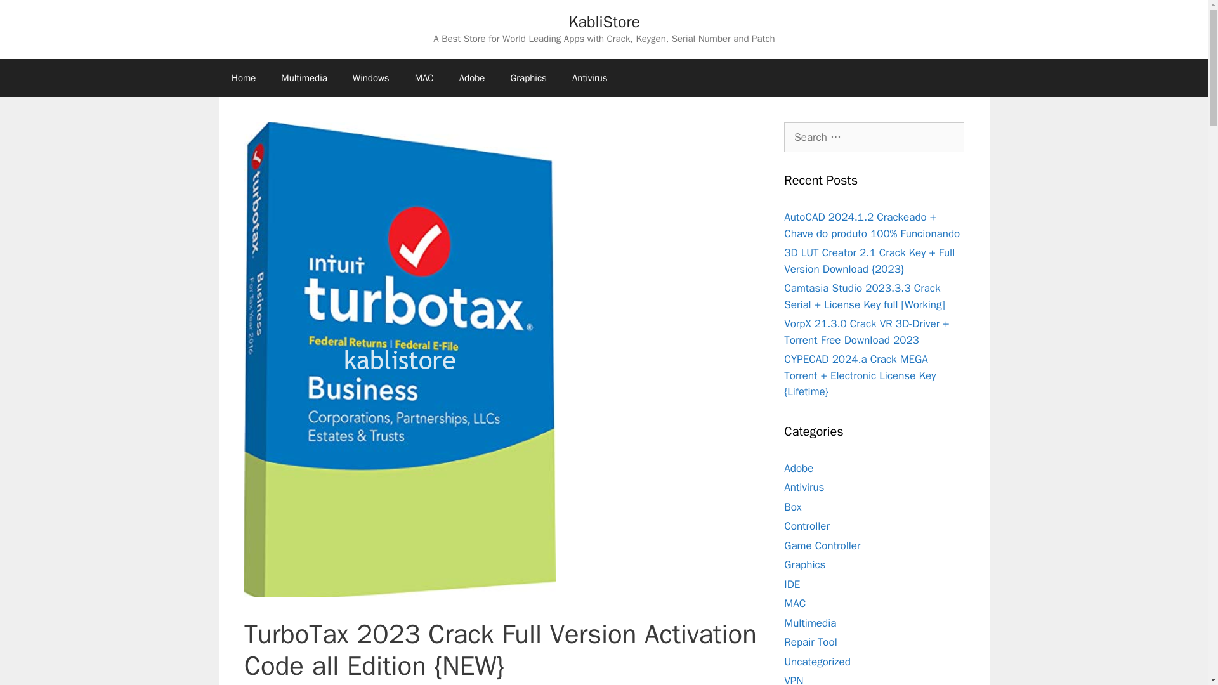 The image size is (1218, 685). What do you see at coordinates (472, 77) in the screenshot?
I see `Adobe` at bounding box center [472, 77].